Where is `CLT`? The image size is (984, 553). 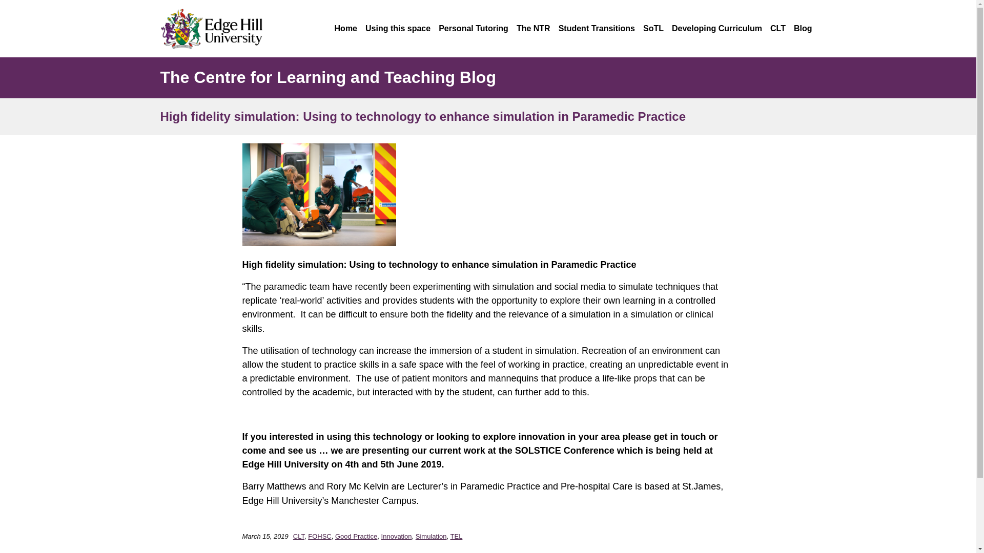
CLT is located at coordinates (298, 537).